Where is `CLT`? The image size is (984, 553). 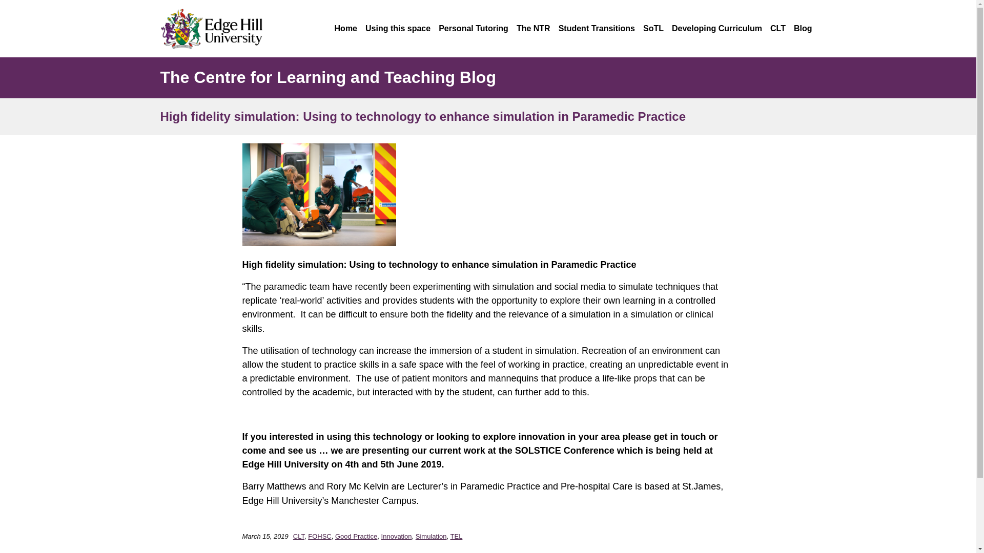
CLT is located at coordinates (298, 537).